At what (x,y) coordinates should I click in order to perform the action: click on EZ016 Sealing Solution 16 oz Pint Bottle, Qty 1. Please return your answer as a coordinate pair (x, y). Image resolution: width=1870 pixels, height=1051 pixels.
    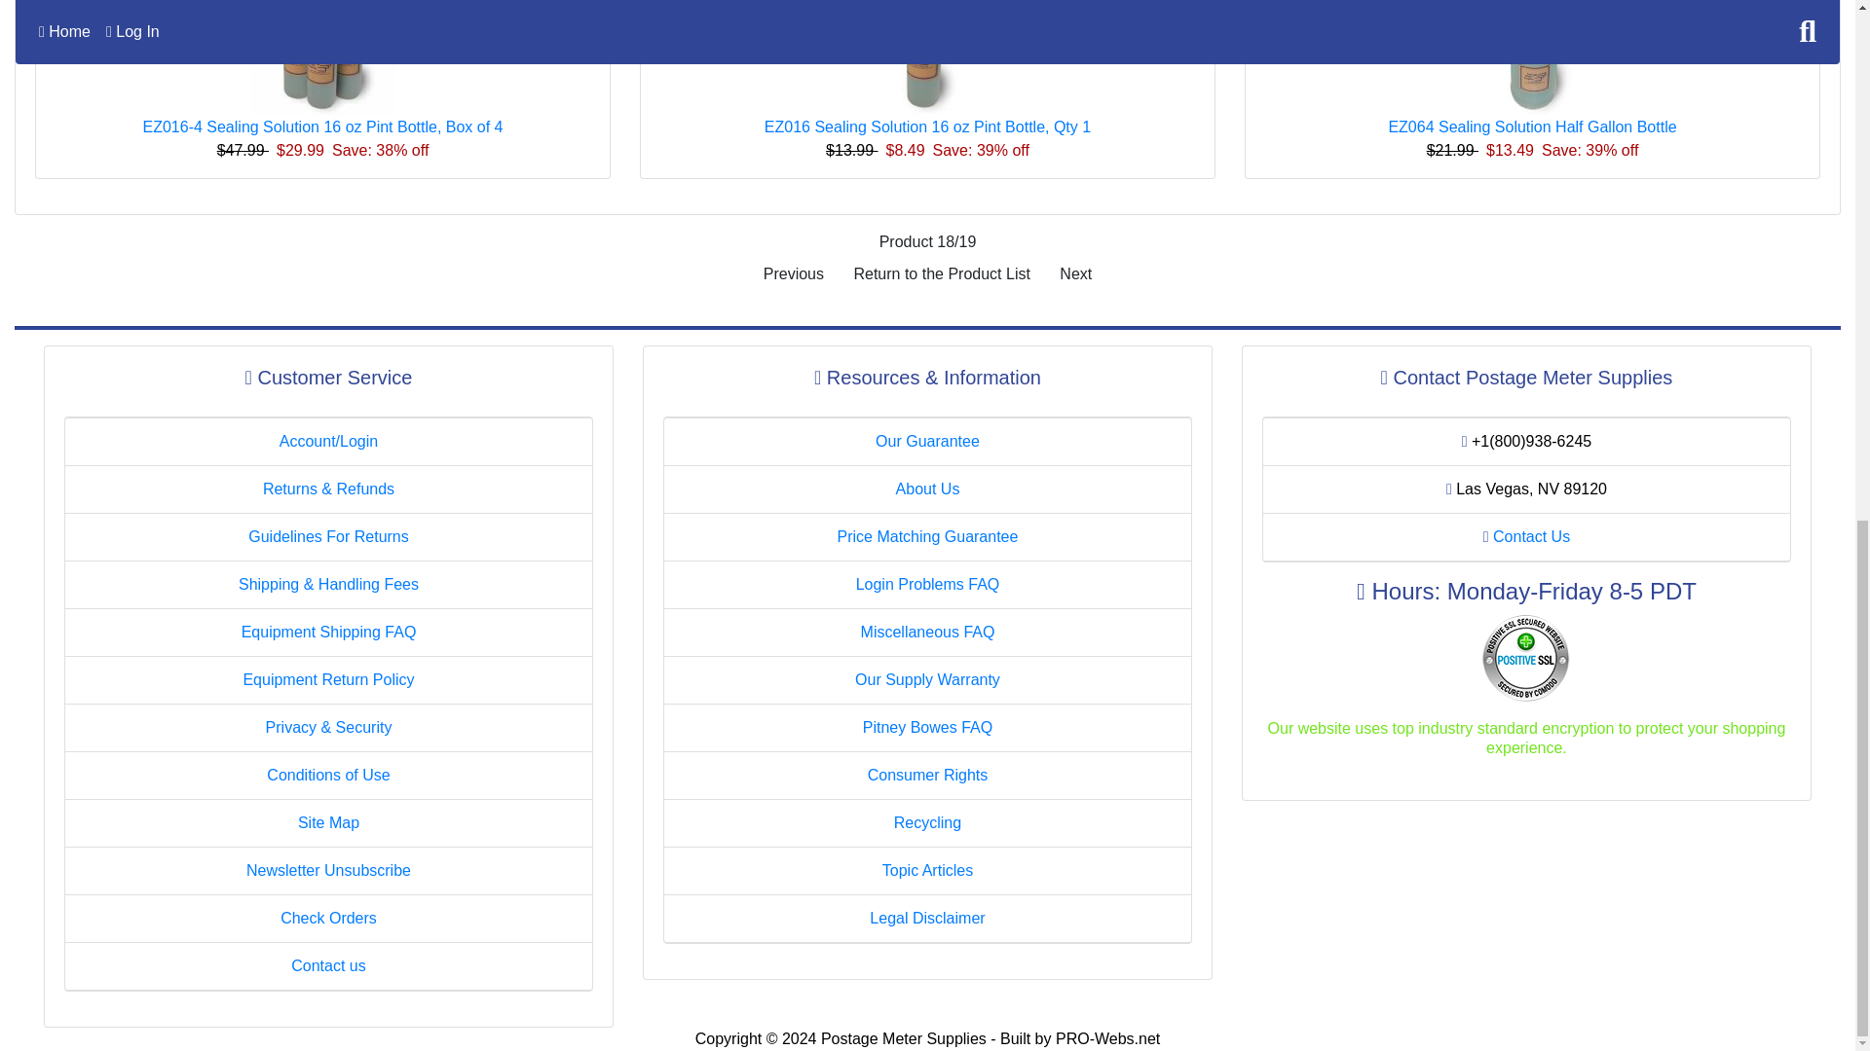
    Looking at the image, I should click on (927, 127).